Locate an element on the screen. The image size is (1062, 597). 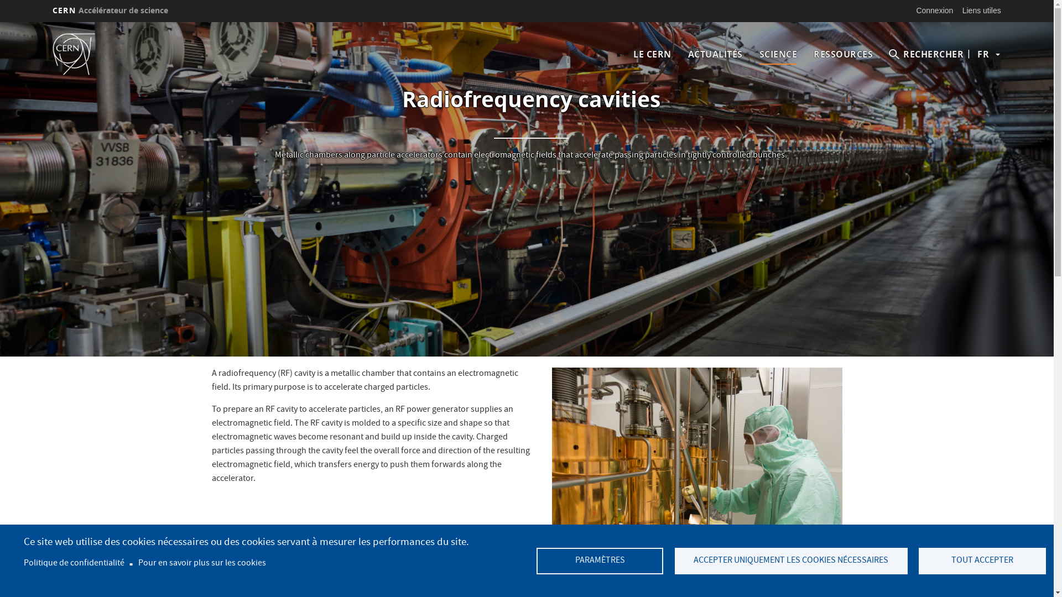
View on CDS is located at coordinates (697, 464).